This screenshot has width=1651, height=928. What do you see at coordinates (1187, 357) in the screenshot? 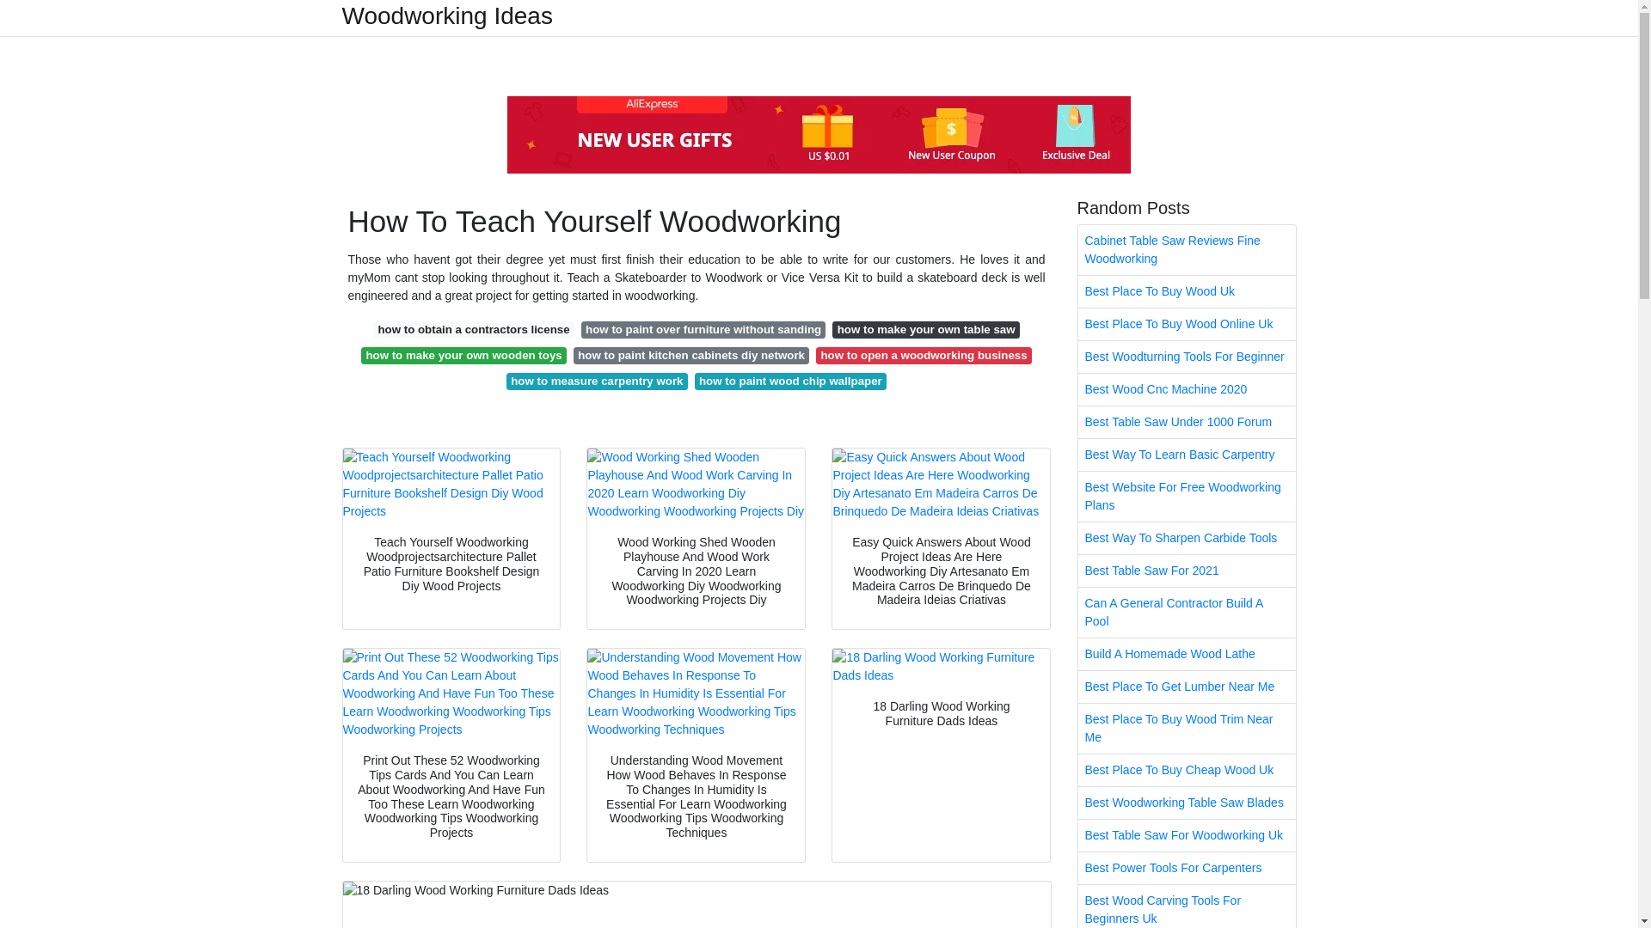
I see `Best Woodturning Tools For Beginner` at bounding box center [1187, 357].